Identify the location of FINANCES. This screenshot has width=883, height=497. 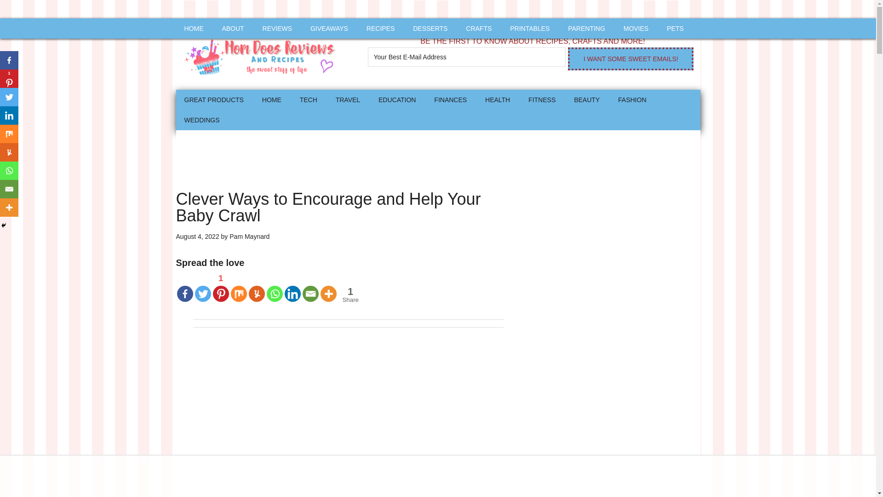
(450, 99).